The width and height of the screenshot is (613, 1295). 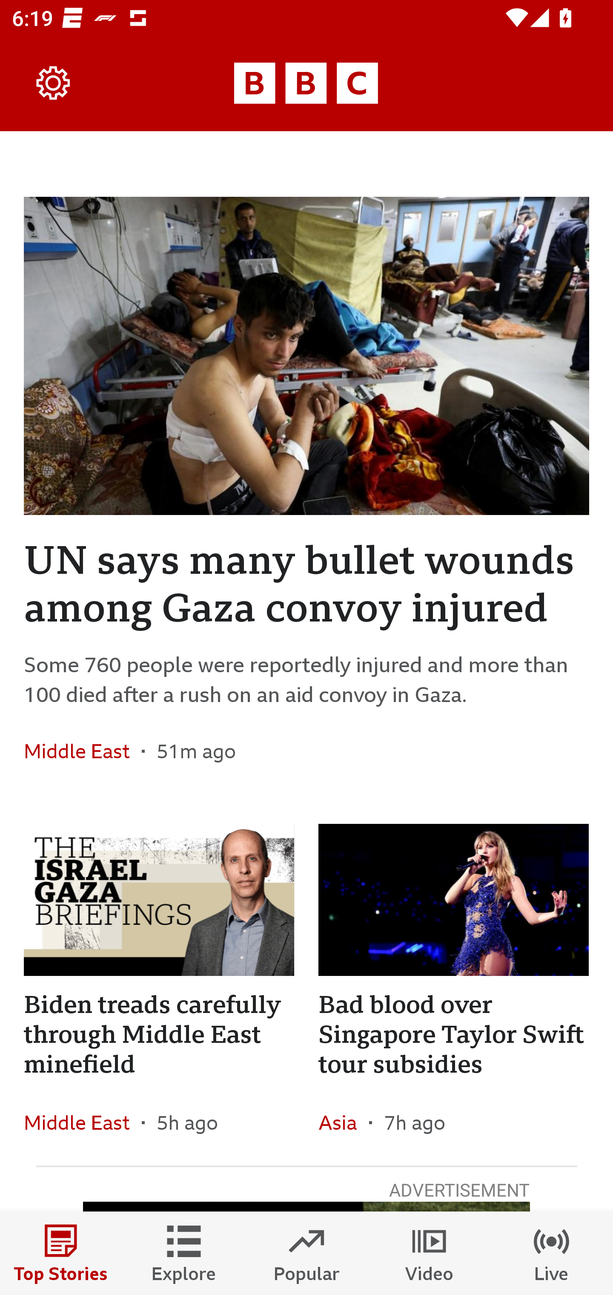 I want to click on Settings, so click(x=54, y=83).